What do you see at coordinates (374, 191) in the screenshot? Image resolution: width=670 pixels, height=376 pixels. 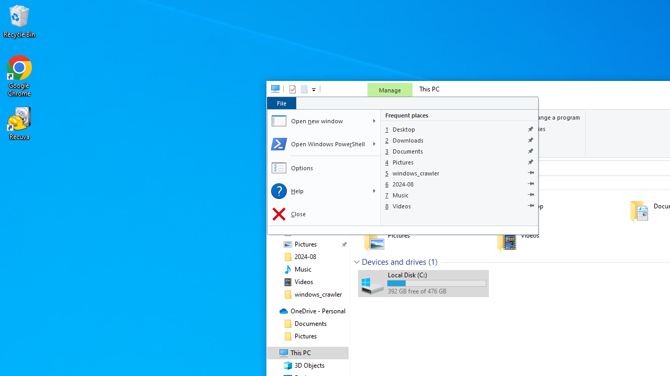 I see `L` at bounding box center [374, 191].